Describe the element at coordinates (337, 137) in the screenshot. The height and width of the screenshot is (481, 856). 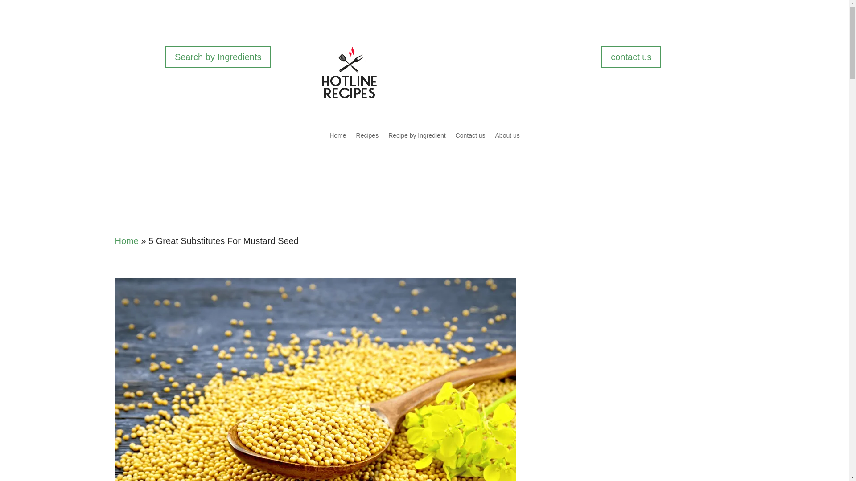
I see `Home` at that location.